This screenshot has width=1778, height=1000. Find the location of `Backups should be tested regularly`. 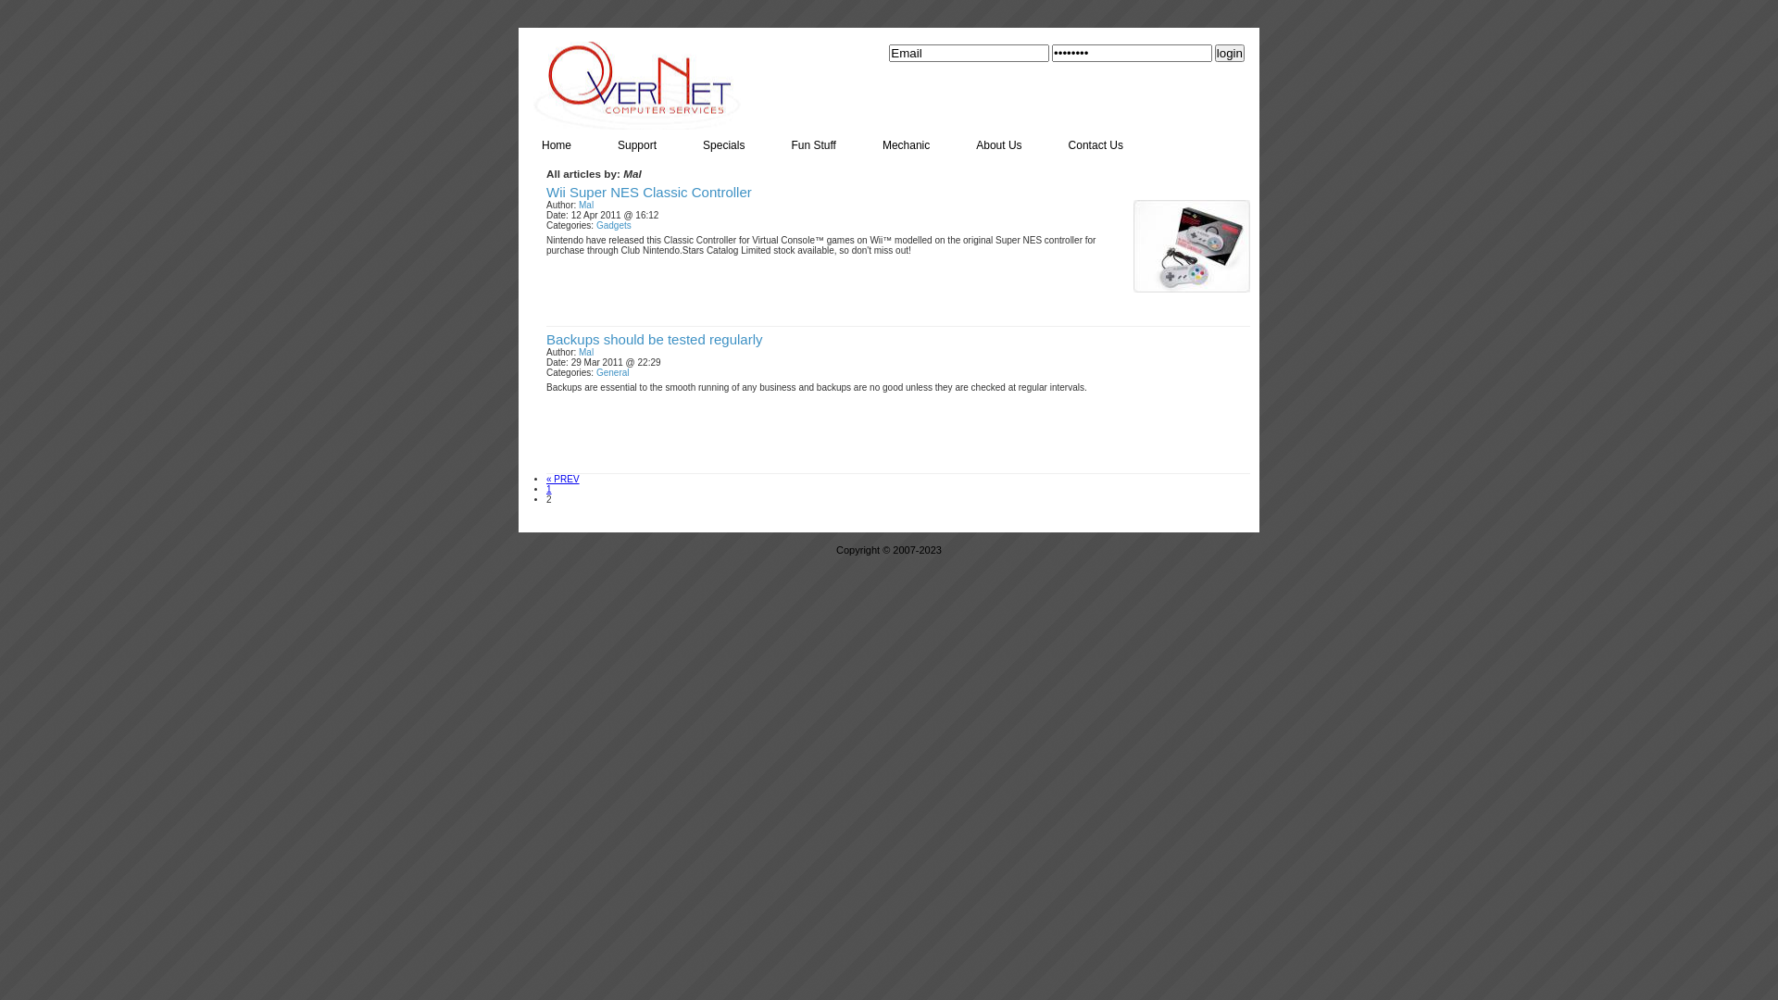

Backups should be tested regularly is located at coordinates (654, 339).